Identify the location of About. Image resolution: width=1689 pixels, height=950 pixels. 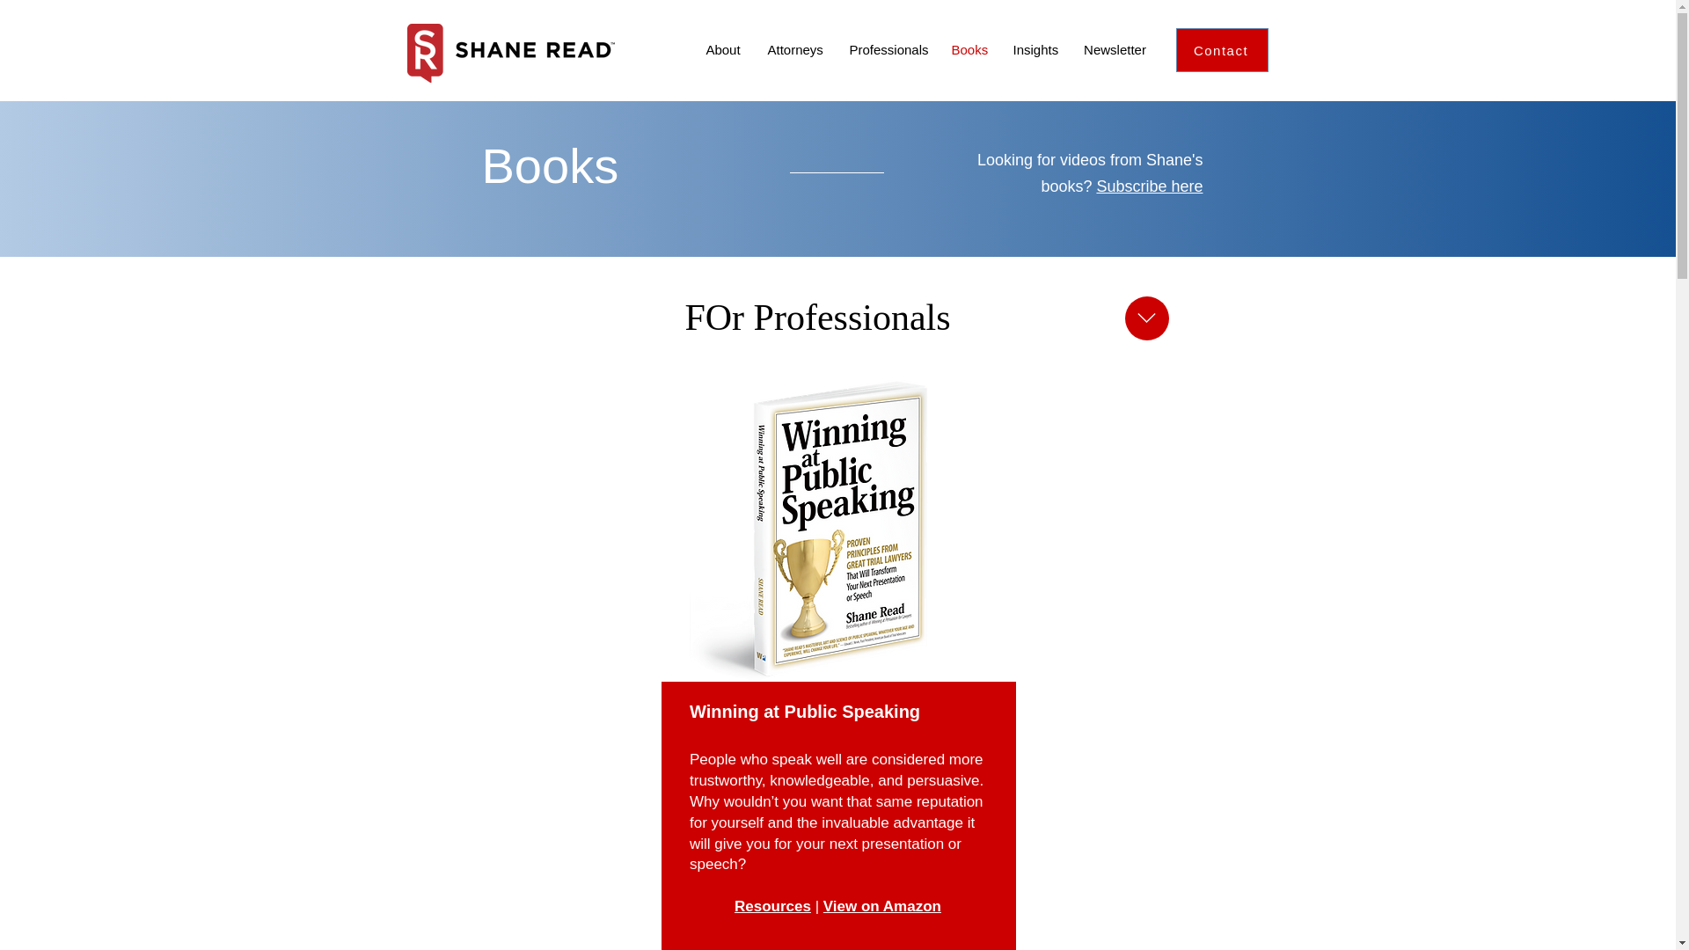
(721, 50).